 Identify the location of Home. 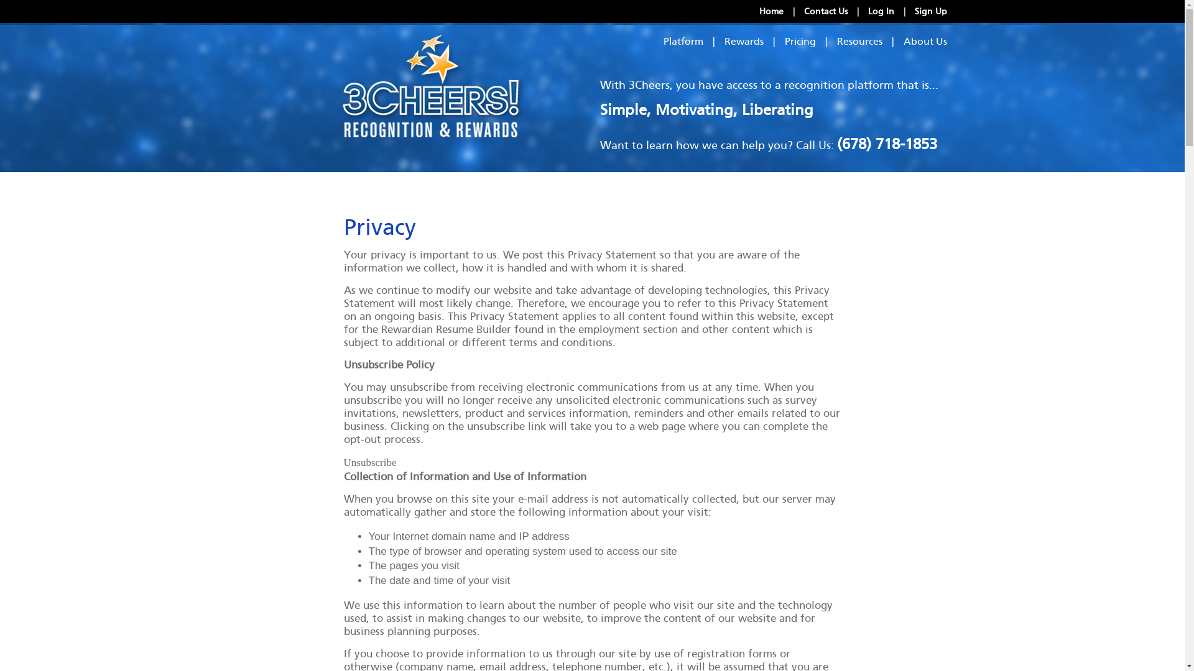
(771, 11).